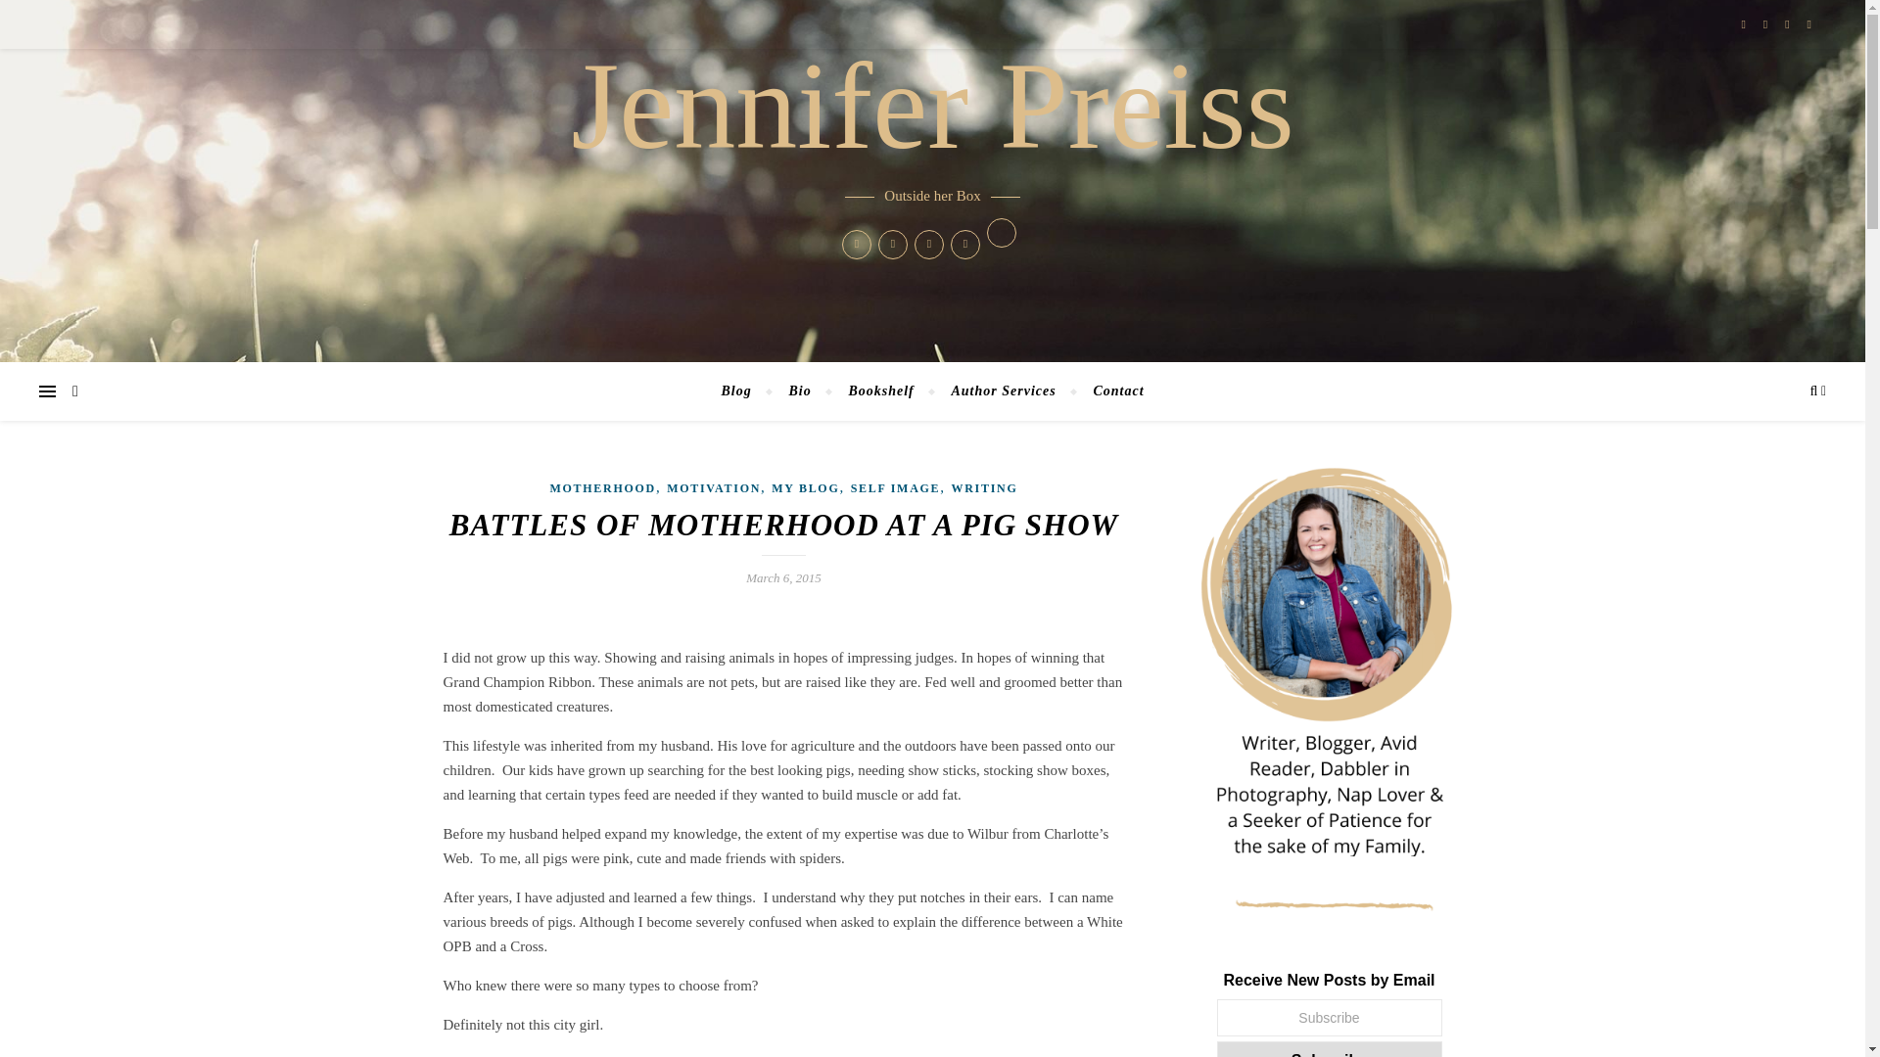 This screenshot has width=1880, height=1057. What do you see at coordinates (1329, 1049) in the screenshot?
I see `Subscribe` at bounding box center [1329, 1049].